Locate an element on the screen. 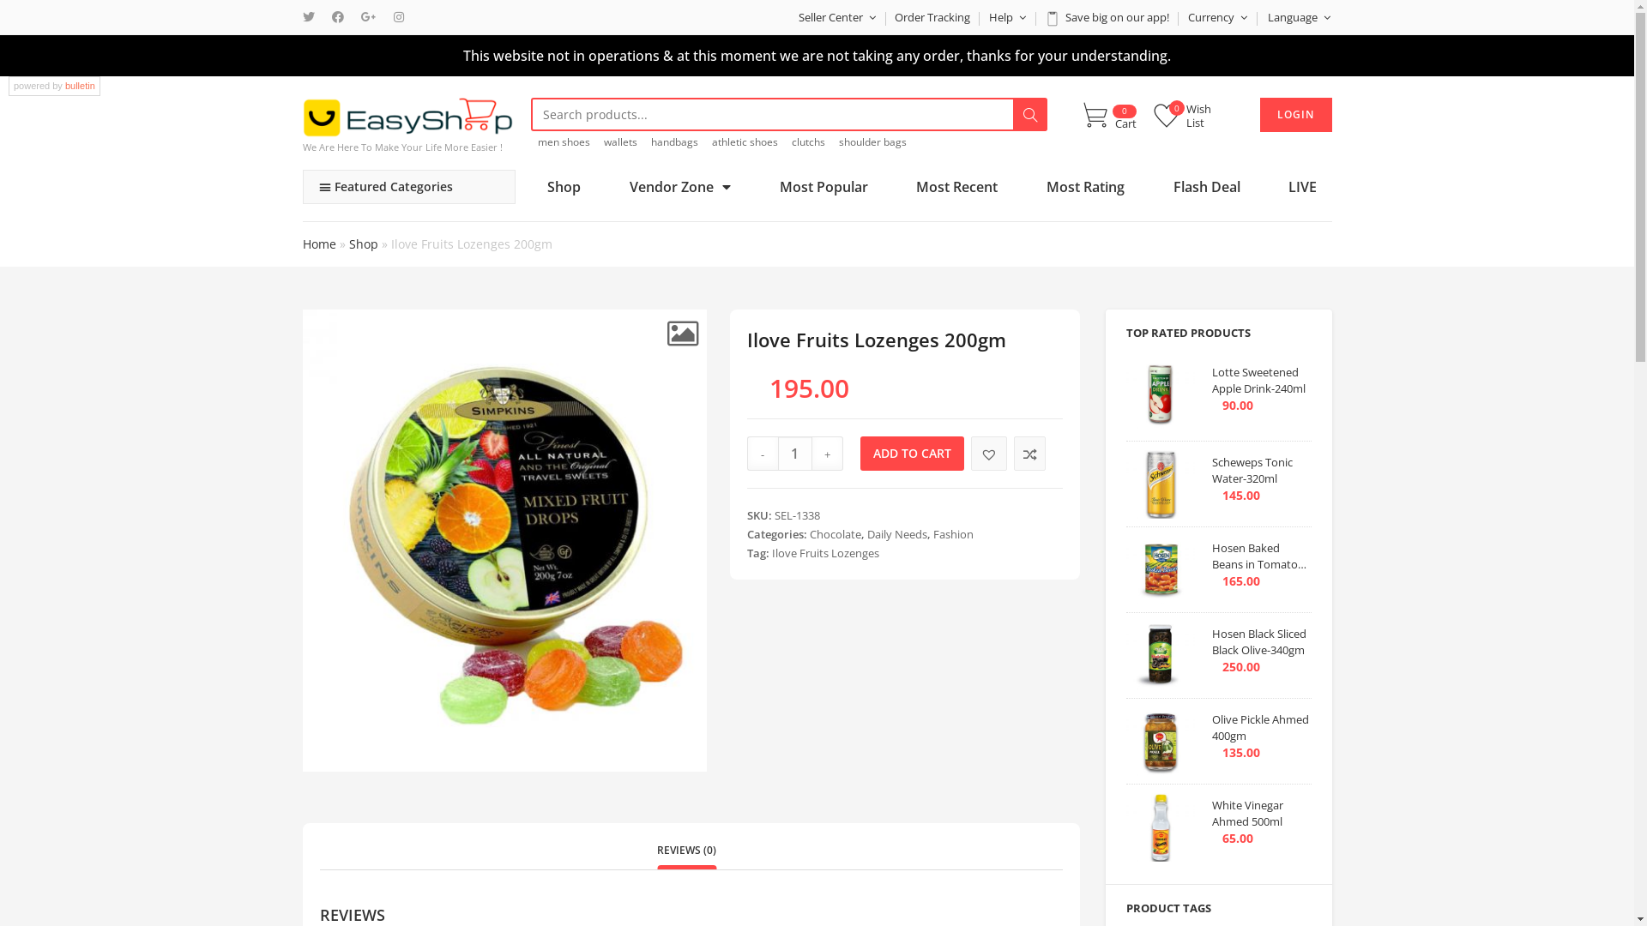 This screenshot has height=926, width=1647. Daily Needs is located at coordinates (897, 534).